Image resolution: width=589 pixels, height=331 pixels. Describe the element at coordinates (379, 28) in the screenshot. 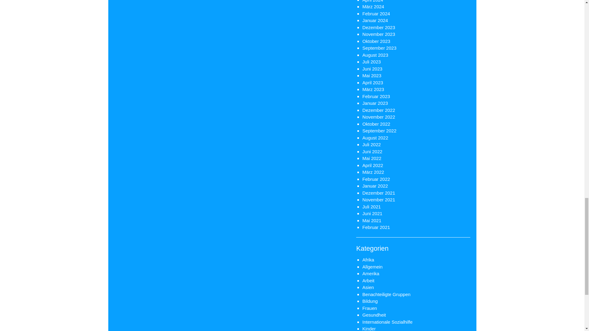

I see `Dezember 2023` at that location.